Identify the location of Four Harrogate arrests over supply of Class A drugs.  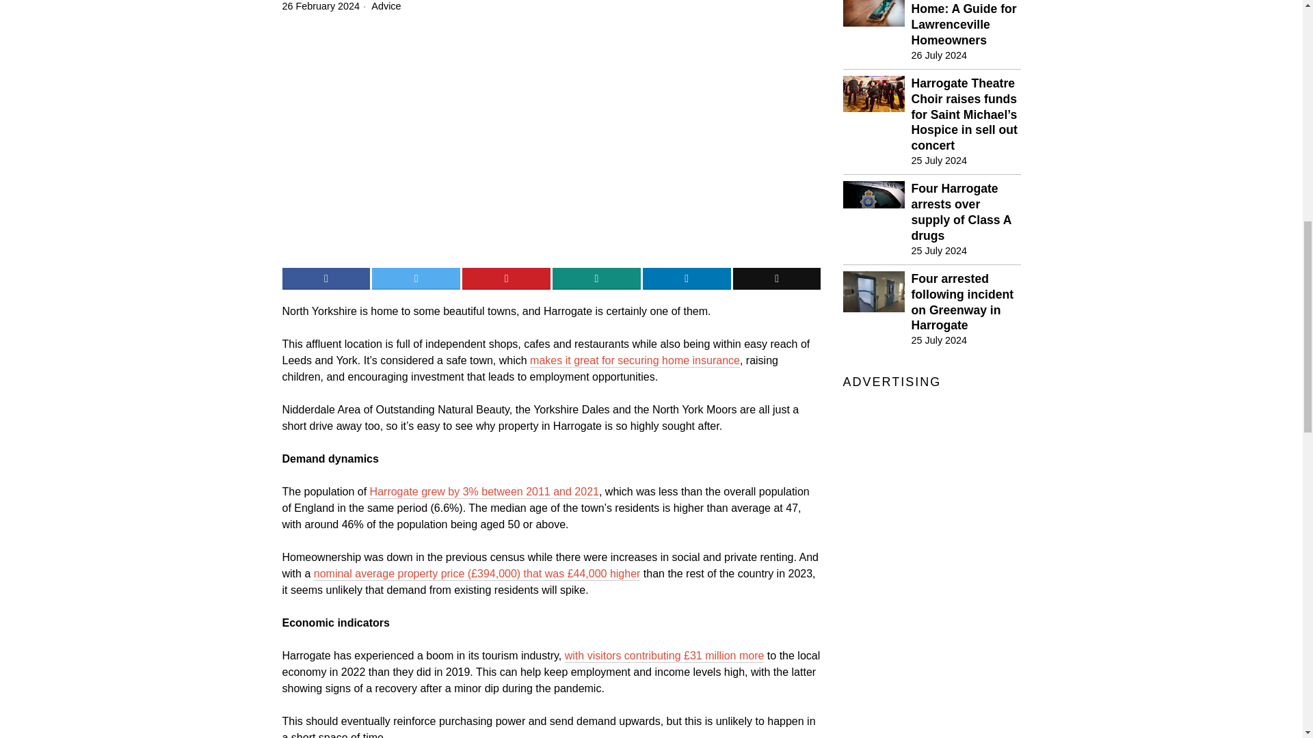
(966, 212).